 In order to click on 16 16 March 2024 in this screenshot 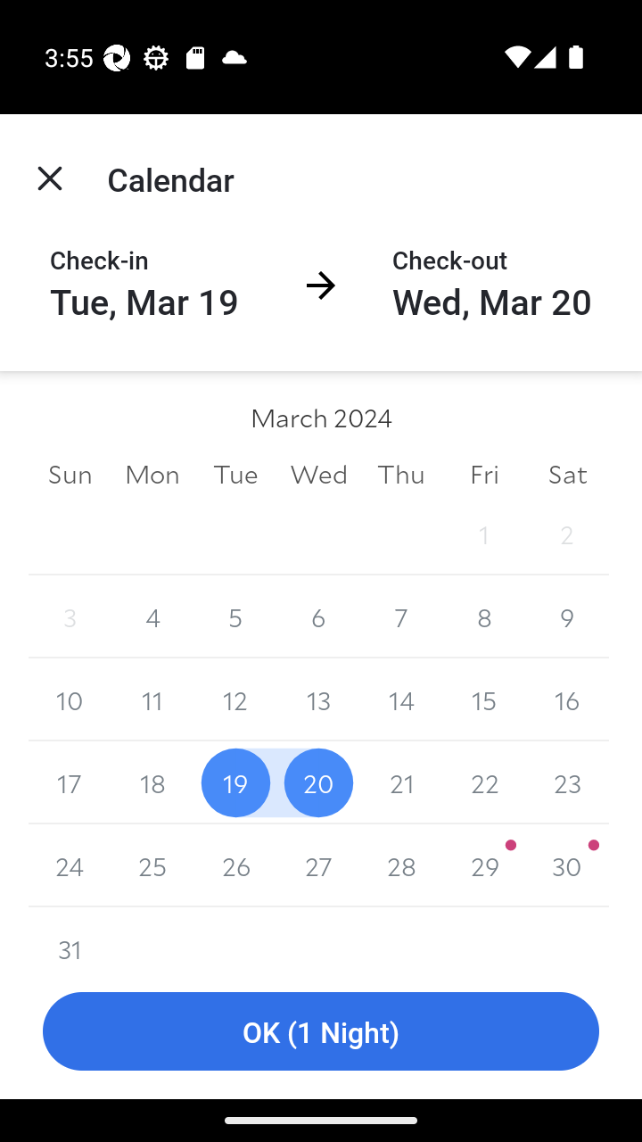, I will do `click(567, 699)`.